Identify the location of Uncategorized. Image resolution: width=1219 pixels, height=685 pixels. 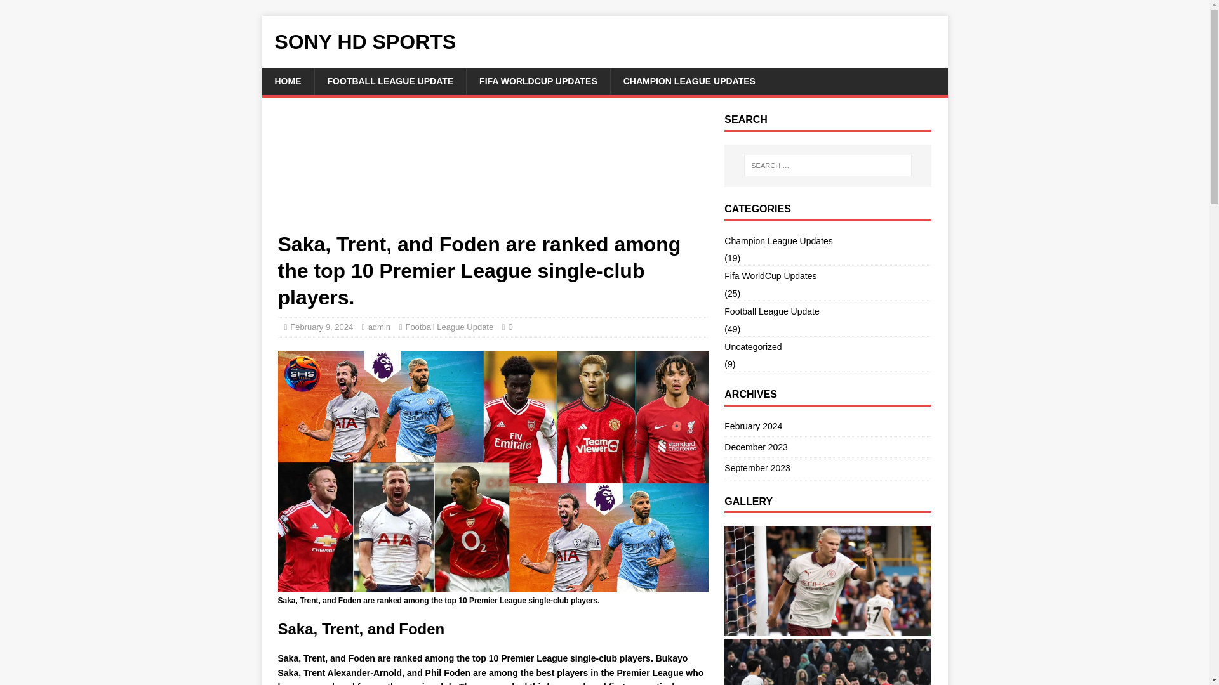
(827, 346).